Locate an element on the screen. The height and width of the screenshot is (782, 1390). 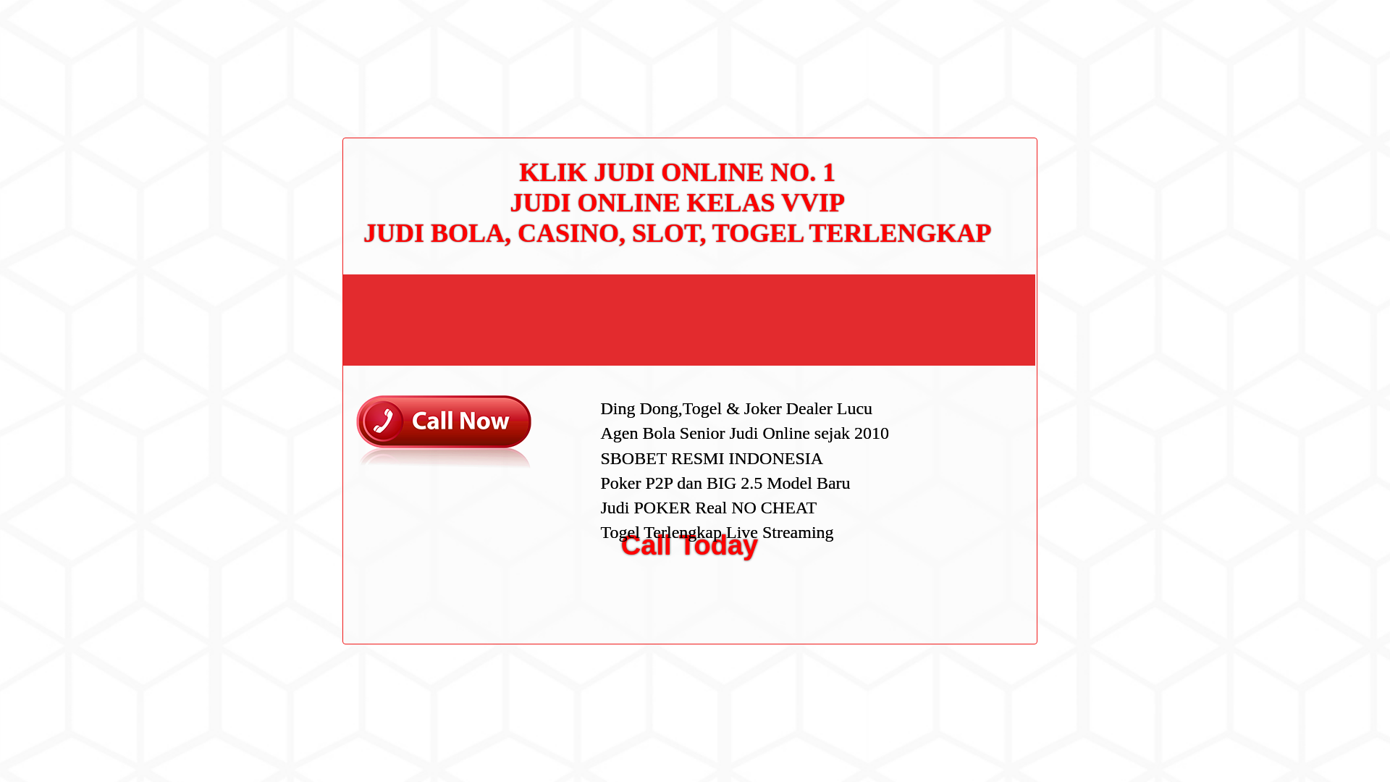
Contact Us is located at coordinates (947, 246).